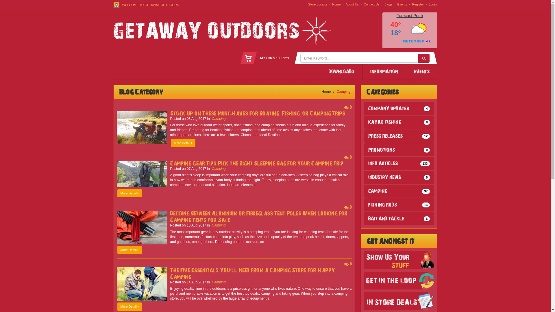 The height and width of the screenshot is (312, 555). Describe the element at coordinates (399, 191) in the screenshot. I see `CAMPING
37` at that location.